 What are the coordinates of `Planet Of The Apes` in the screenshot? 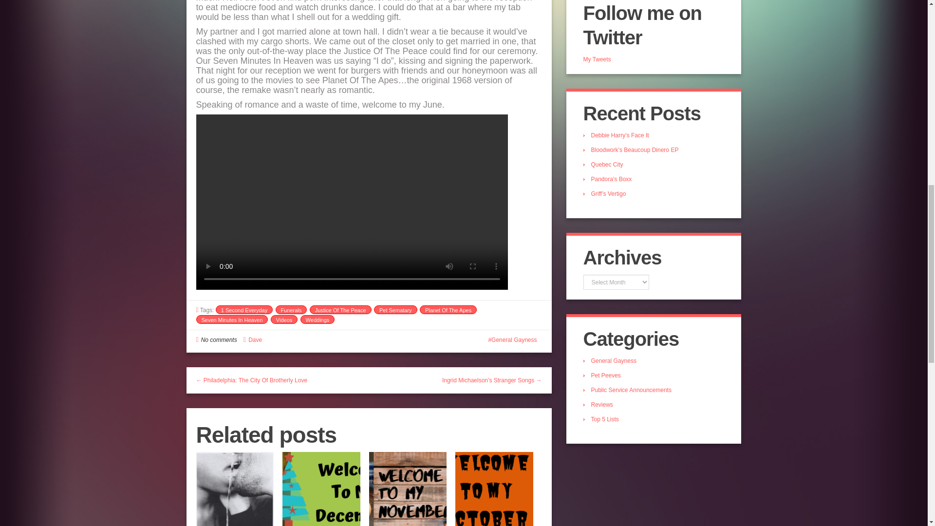 It's located at (448, 310).